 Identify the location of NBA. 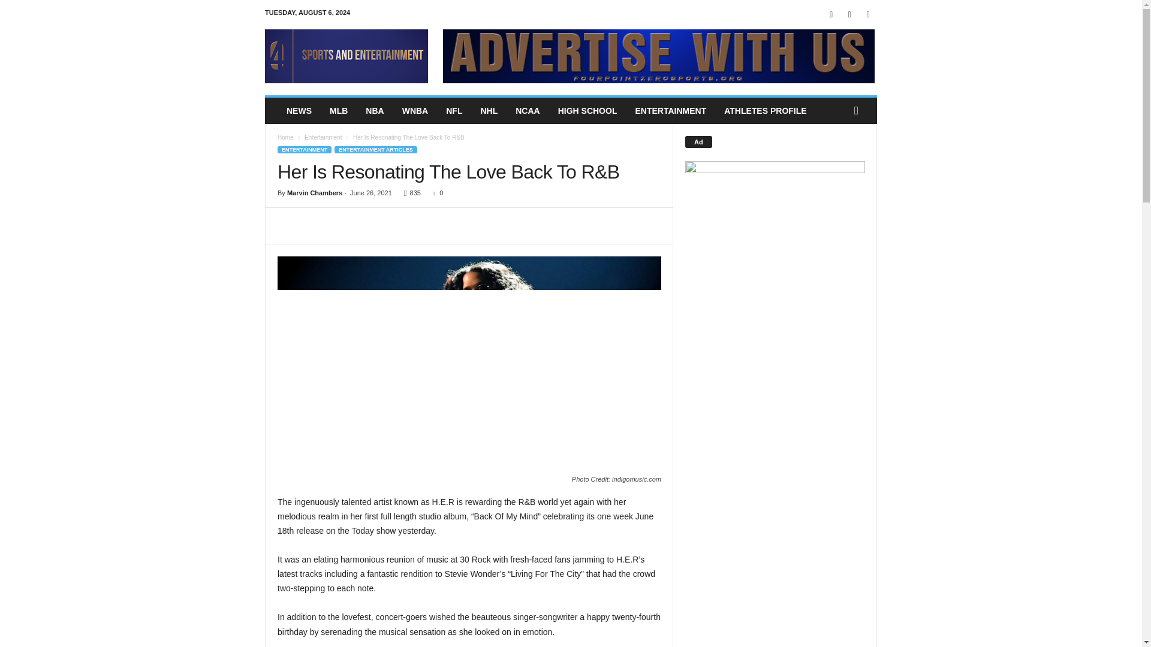
(374, 111).